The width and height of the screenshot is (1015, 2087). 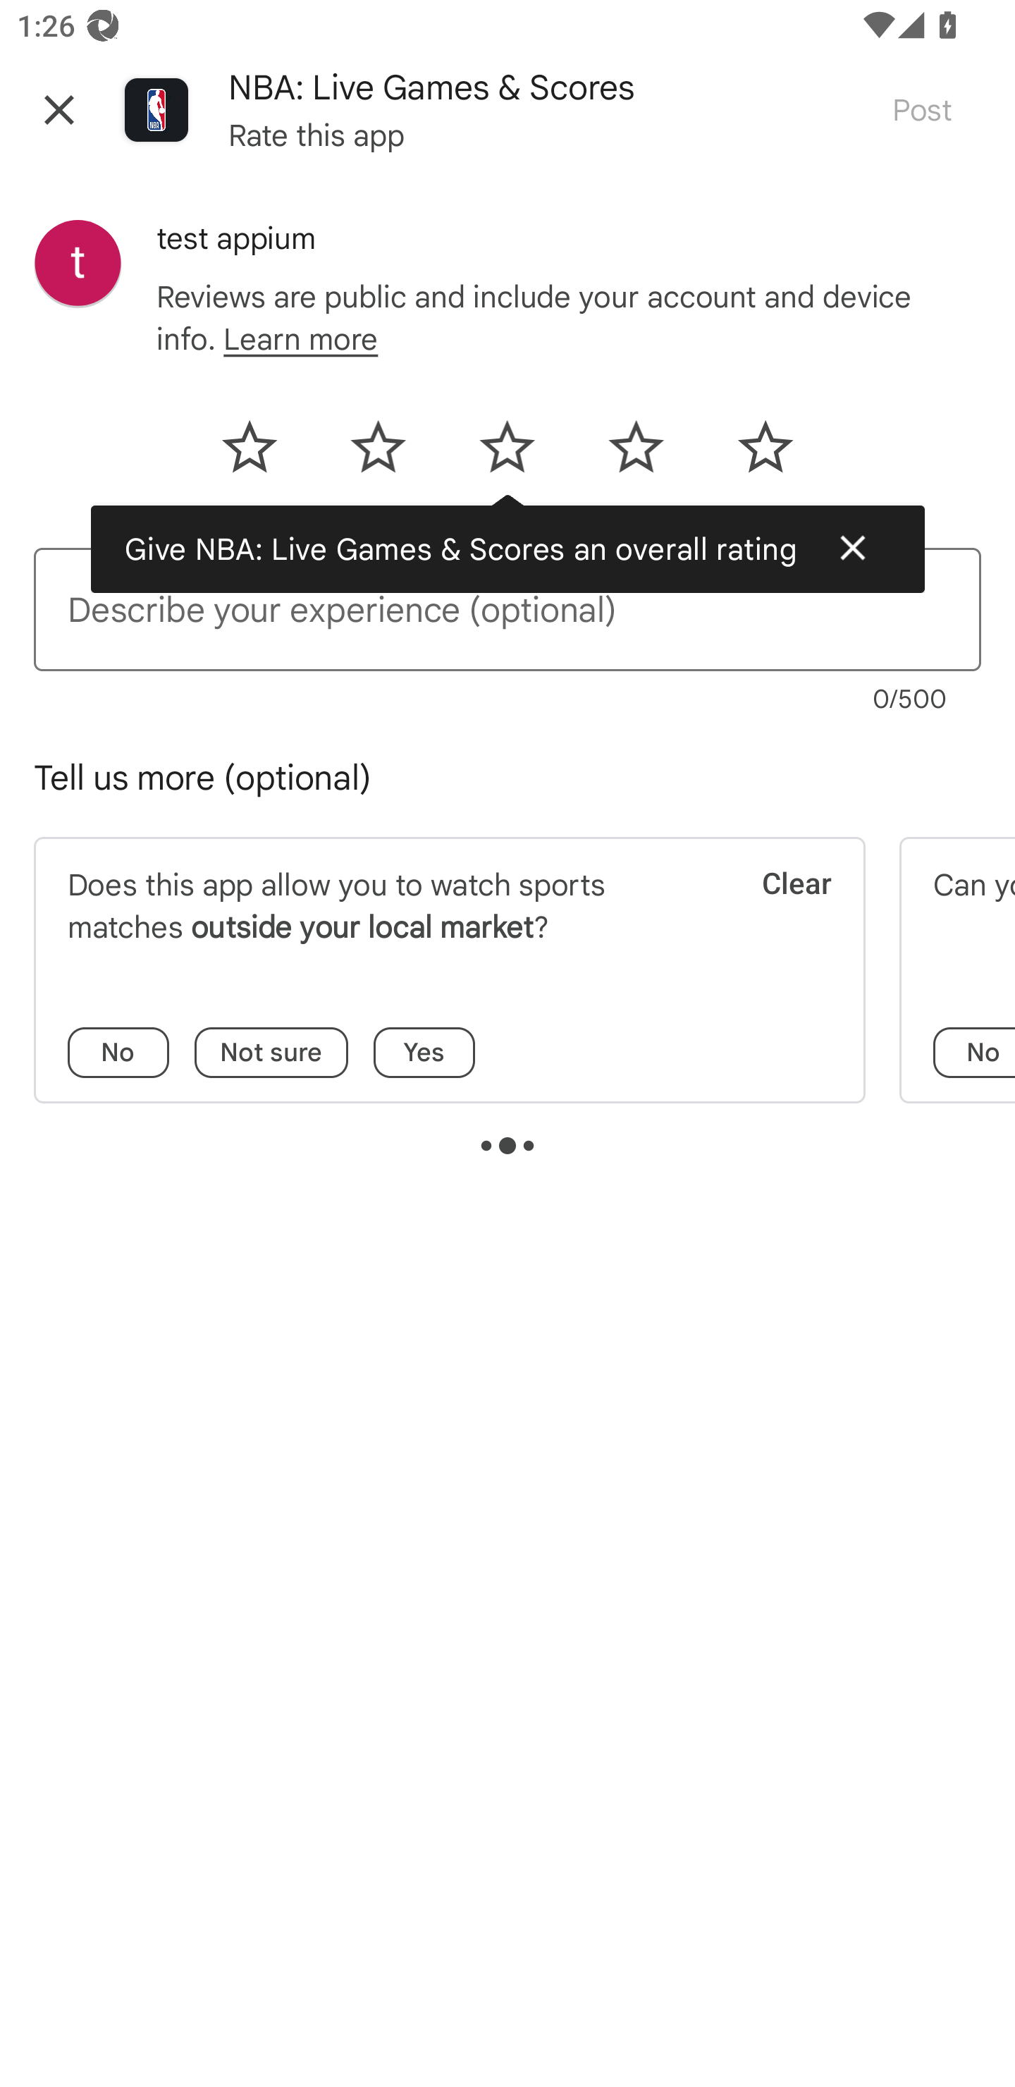 I want to click on Close, so click(x=852, y=547).